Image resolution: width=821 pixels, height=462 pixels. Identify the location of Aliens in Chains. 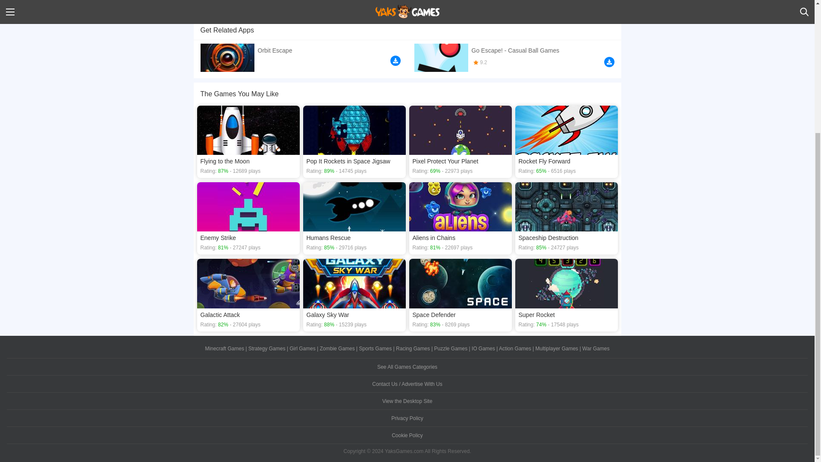
(460, 218).